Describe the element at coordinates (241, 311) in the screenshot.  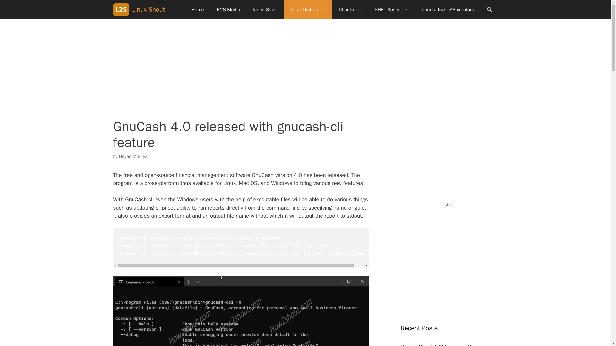
I see `gnucash-cli for command line tasks under Windows` at that location.